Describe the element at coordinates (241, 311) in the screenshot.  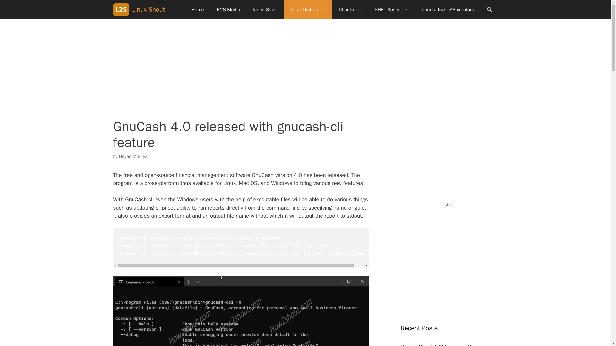
I see `gnucash-cli for command line tasks under Windows` at that location.